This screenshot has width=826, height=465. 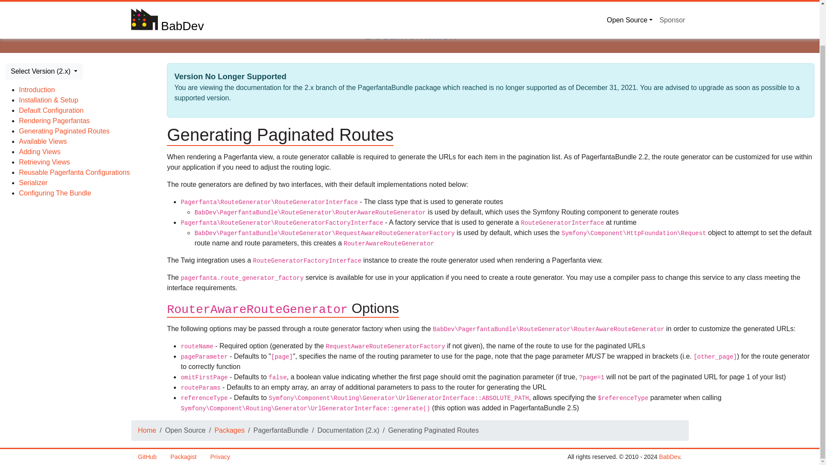 What do you see at coordinates (669, 457) in the screenshot?
I see `BabDev` at bounding box center [669, 457].